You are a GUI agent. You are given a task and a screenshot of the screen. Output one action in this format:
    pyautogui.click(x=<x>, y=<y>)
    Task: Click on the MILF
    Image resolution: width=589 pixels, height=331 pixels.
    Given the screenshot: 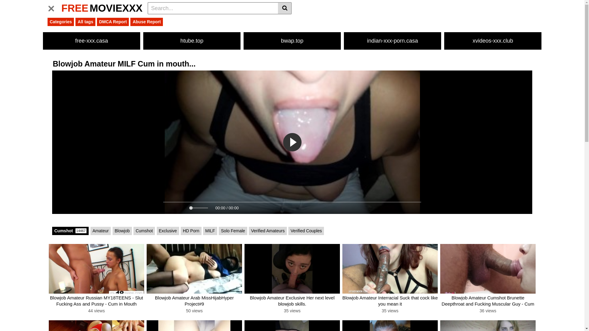 What is the action you would take?
    pyautogui.click(x=210, y=231)
    